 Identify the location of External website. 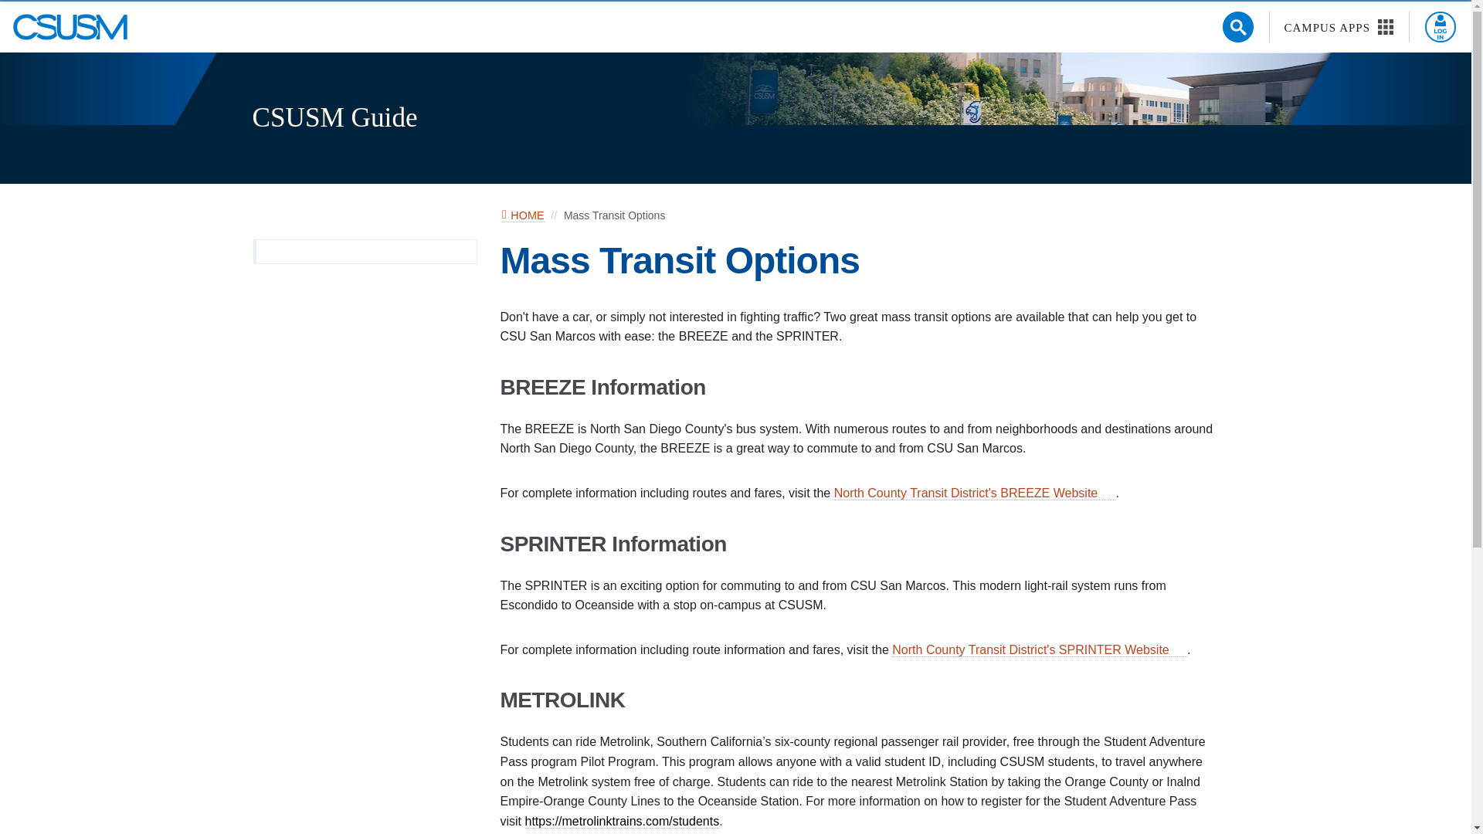
(1109, 492).